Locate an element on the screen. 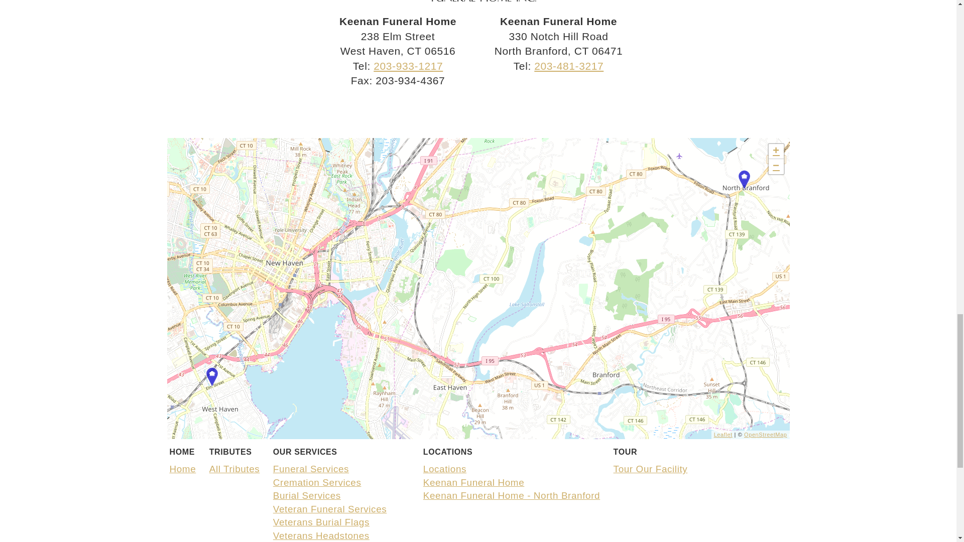 The height and width of the screenshot is (542, 964). 203-481-3217 is located at coordinates (568, 65).